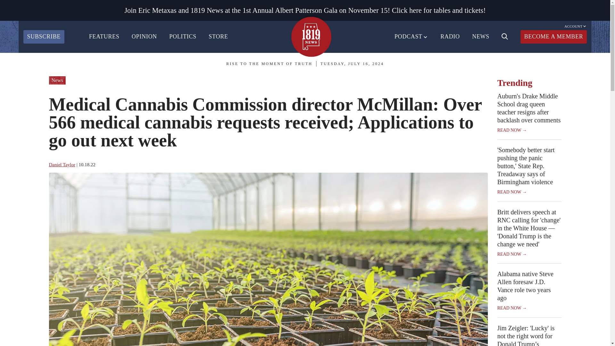 This screenshot has height=346, width=615. Describe the element at coordinates (57, 80) in the screenshot. I see `News` at that location.